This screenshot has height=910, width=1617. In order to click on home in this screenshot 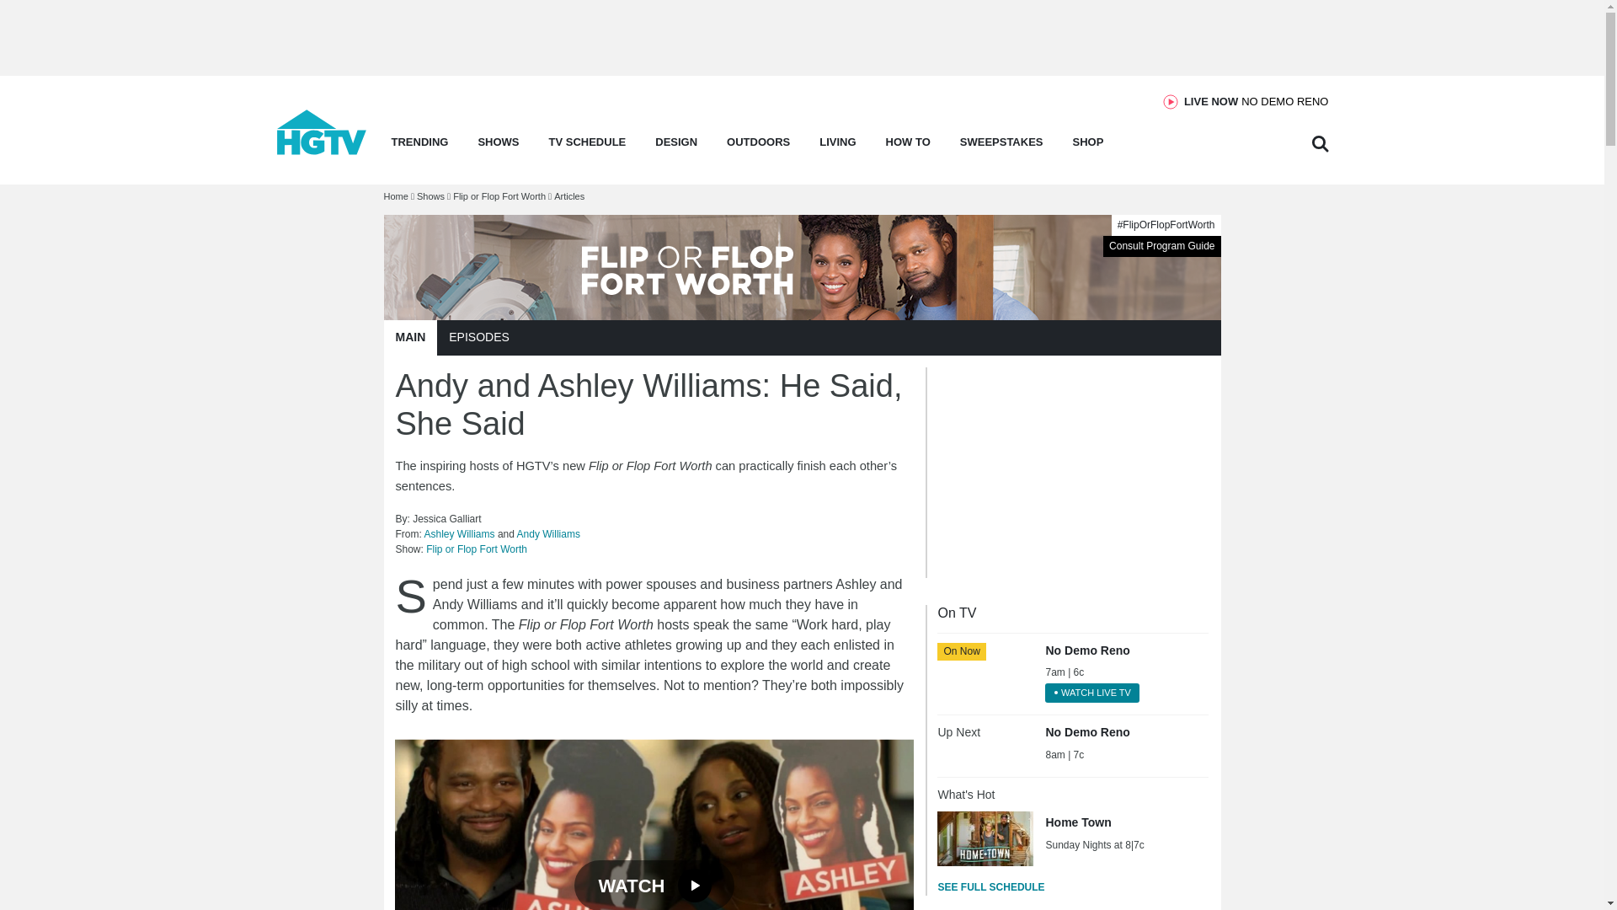, I will do `click(322, 150)`.